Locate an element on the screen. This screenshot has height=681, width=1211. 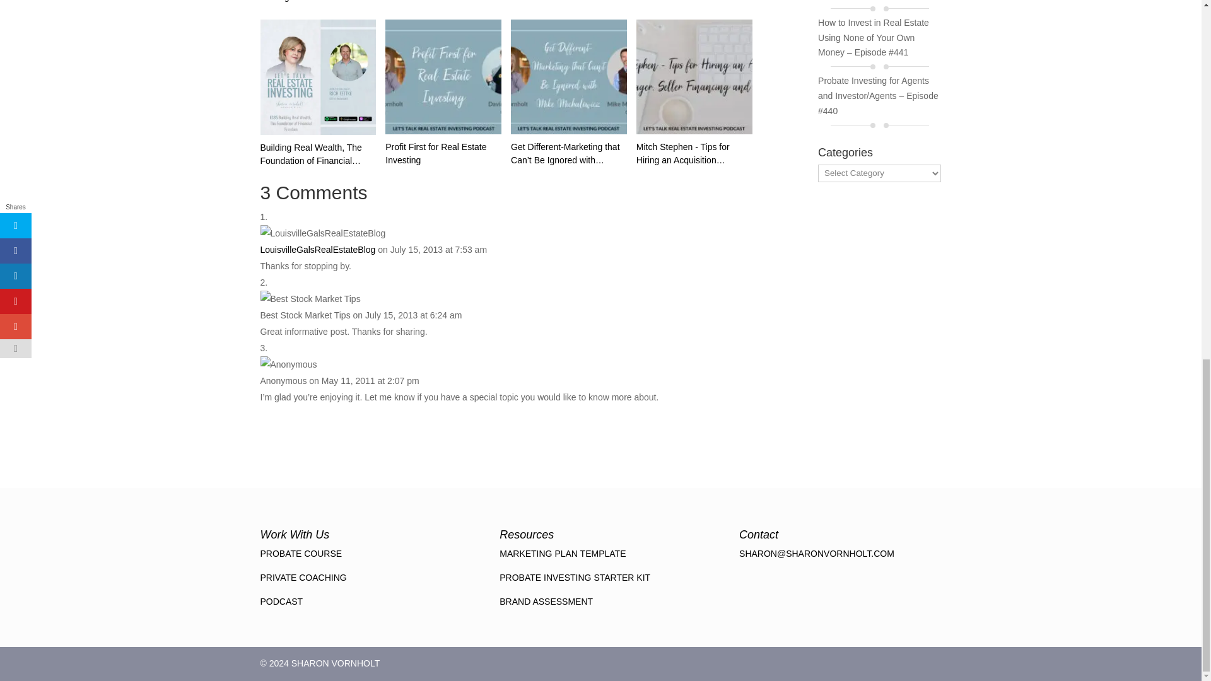
PODCAST is located at coordinates (281, 602).